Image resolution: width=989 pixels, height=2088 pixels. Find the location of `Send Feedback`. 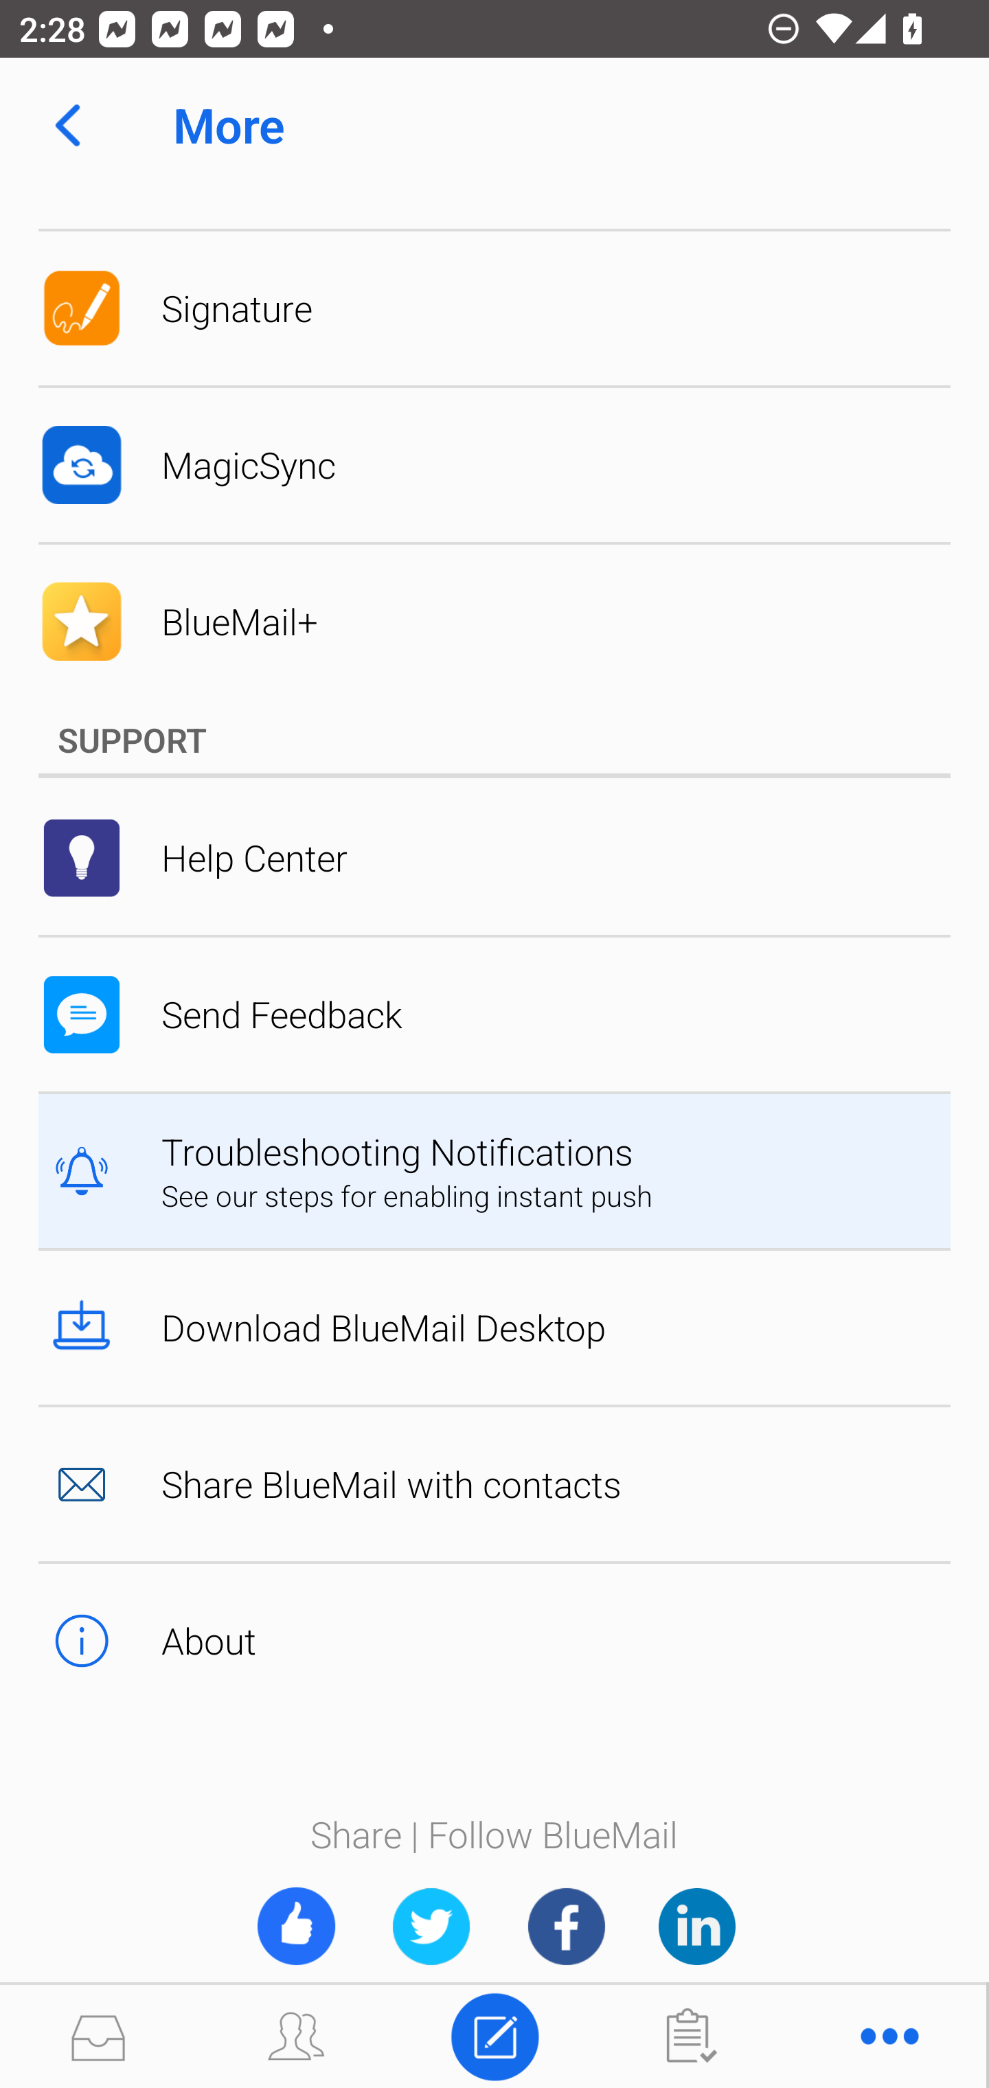

Send Feedback is located at coordinates (494, 1014).